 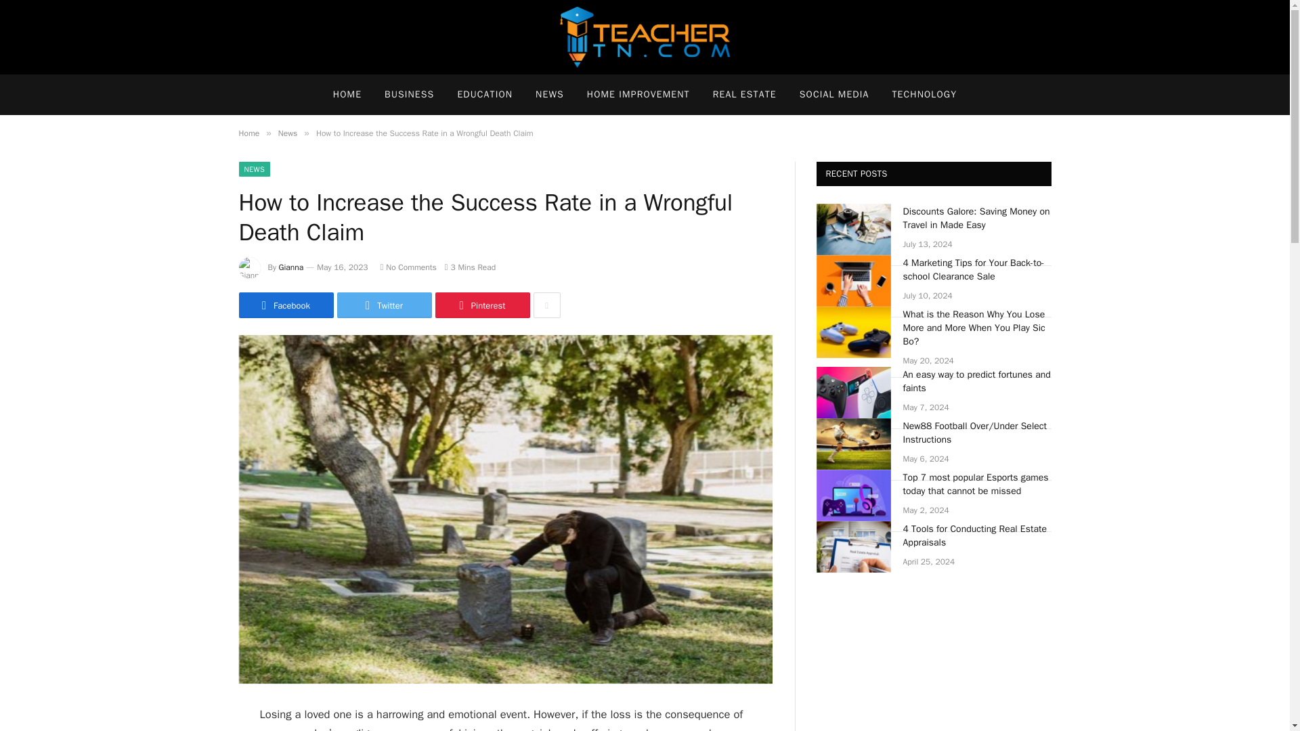 I want to click on Pinterest, so click(x=481, y=305).